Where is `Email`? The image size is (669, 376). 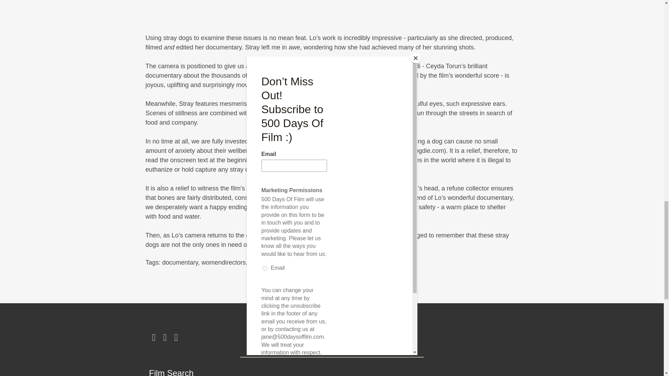 Email is located at coordinates (176, 337).